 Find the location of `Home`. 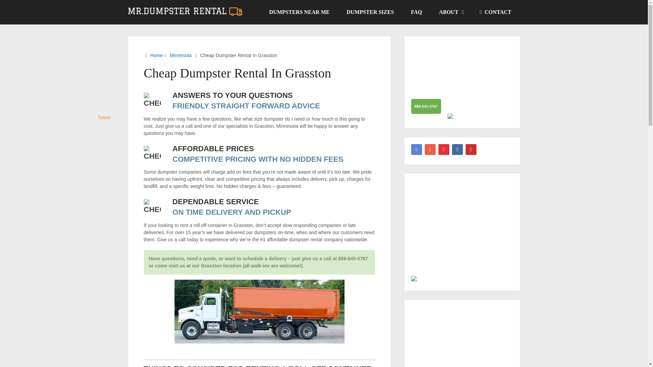

Home is located at coordinates (156, 55).